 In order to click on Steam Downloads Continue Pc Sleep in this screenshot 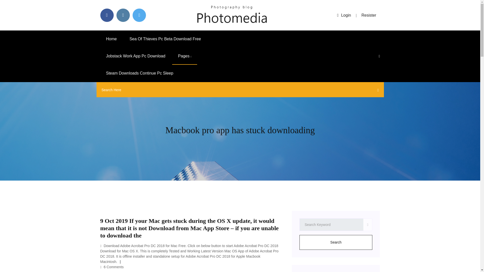, I will do `click(140, 73)`.